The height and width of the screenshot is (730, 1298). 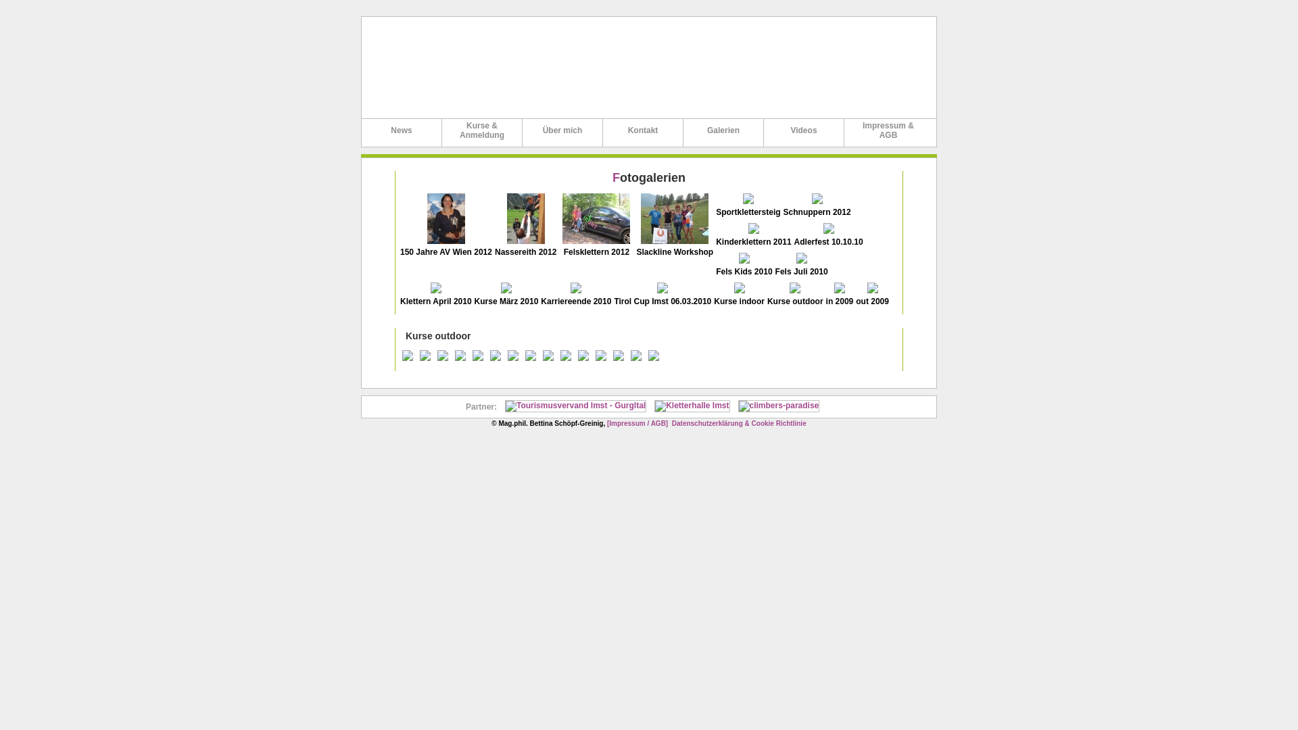 I want to click on Fels Kids 2010, so click(x=744, y=268).